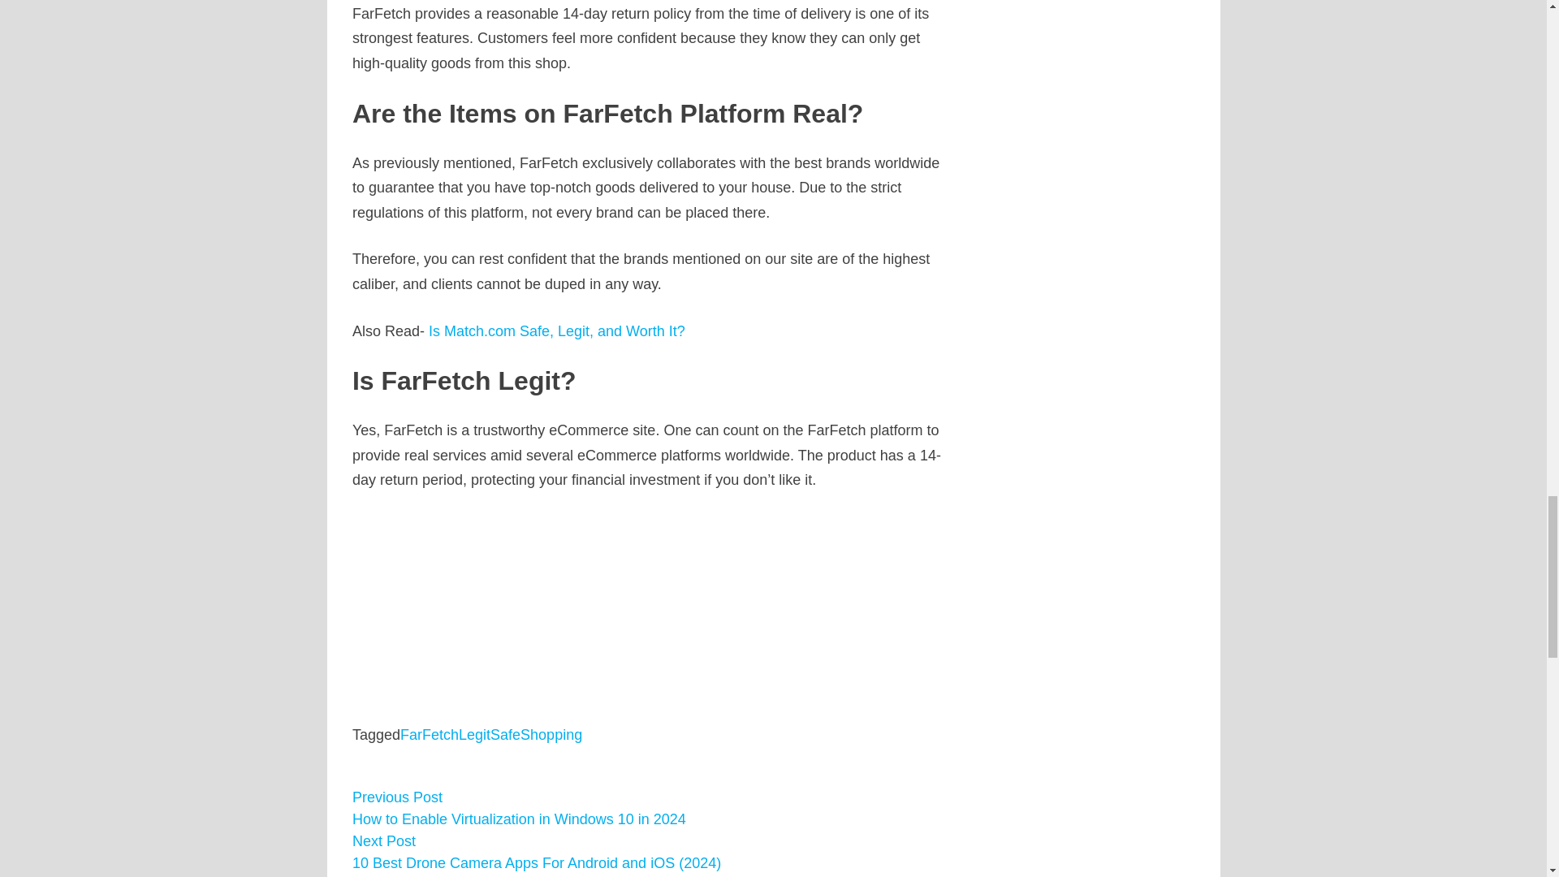 This screenshot has height=877, width=1559. I want to click on Legit, so click(474, 734).